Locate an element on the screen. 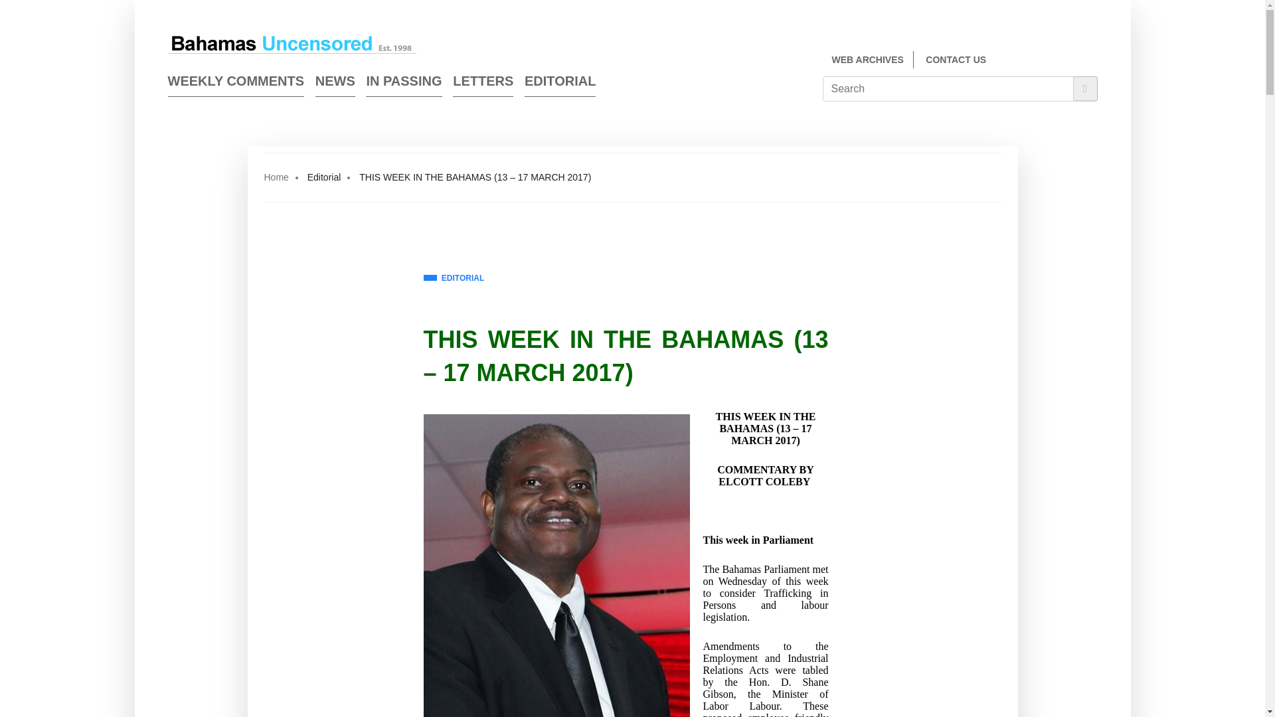 The image size is (1275, 717). IN PASSING is located at coordinates (404, 84).